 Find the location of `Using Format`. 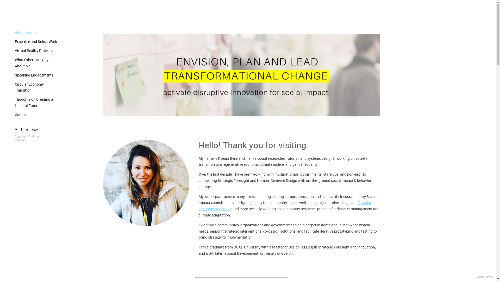

Using Format is located at coordinates (485, 277).